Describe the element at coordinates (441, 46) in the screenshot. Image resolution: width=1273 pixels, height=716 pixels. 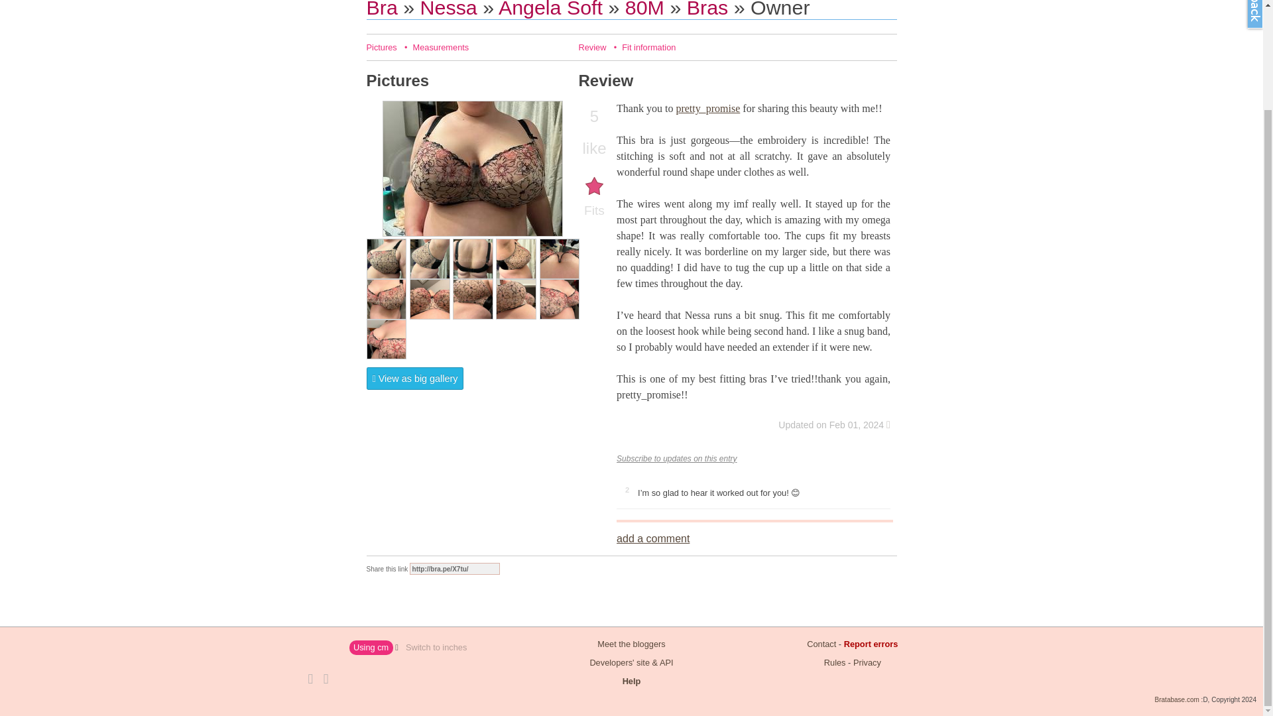
I see `Measurements` at that location.